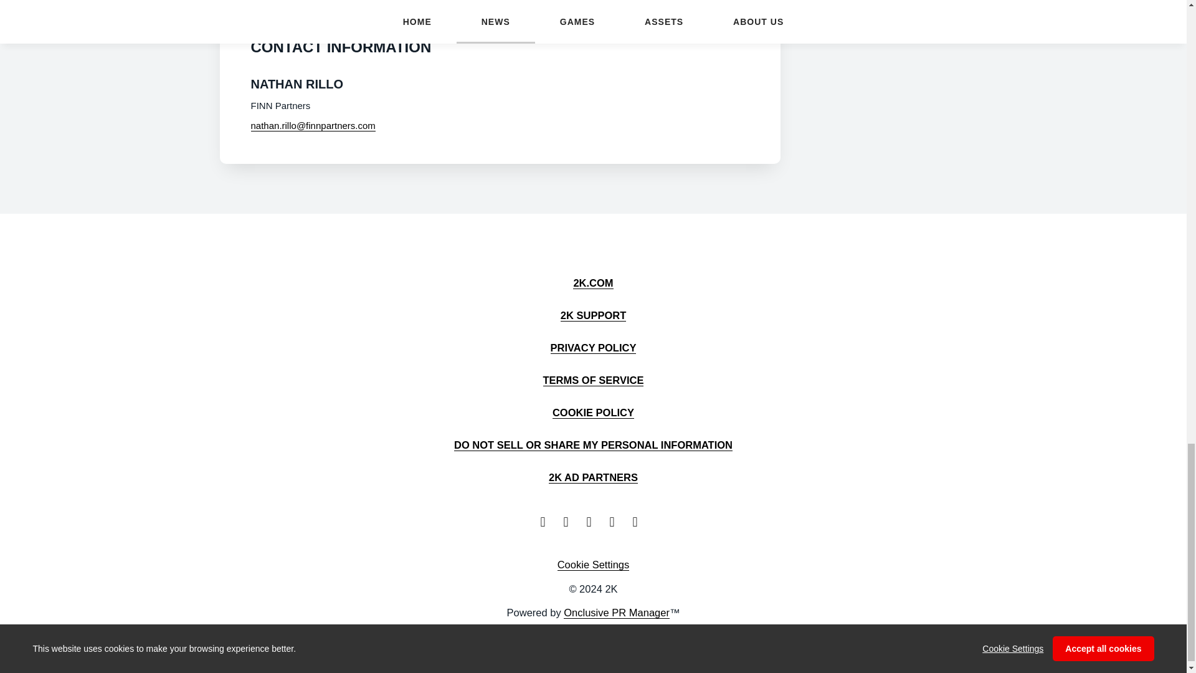 The width and height of the screenshot is (1196, 673). What do you see at coordinates (593, 379) in the screenshot?
I see `TERMS OF SERVICE` at bounding box center [593, 379].